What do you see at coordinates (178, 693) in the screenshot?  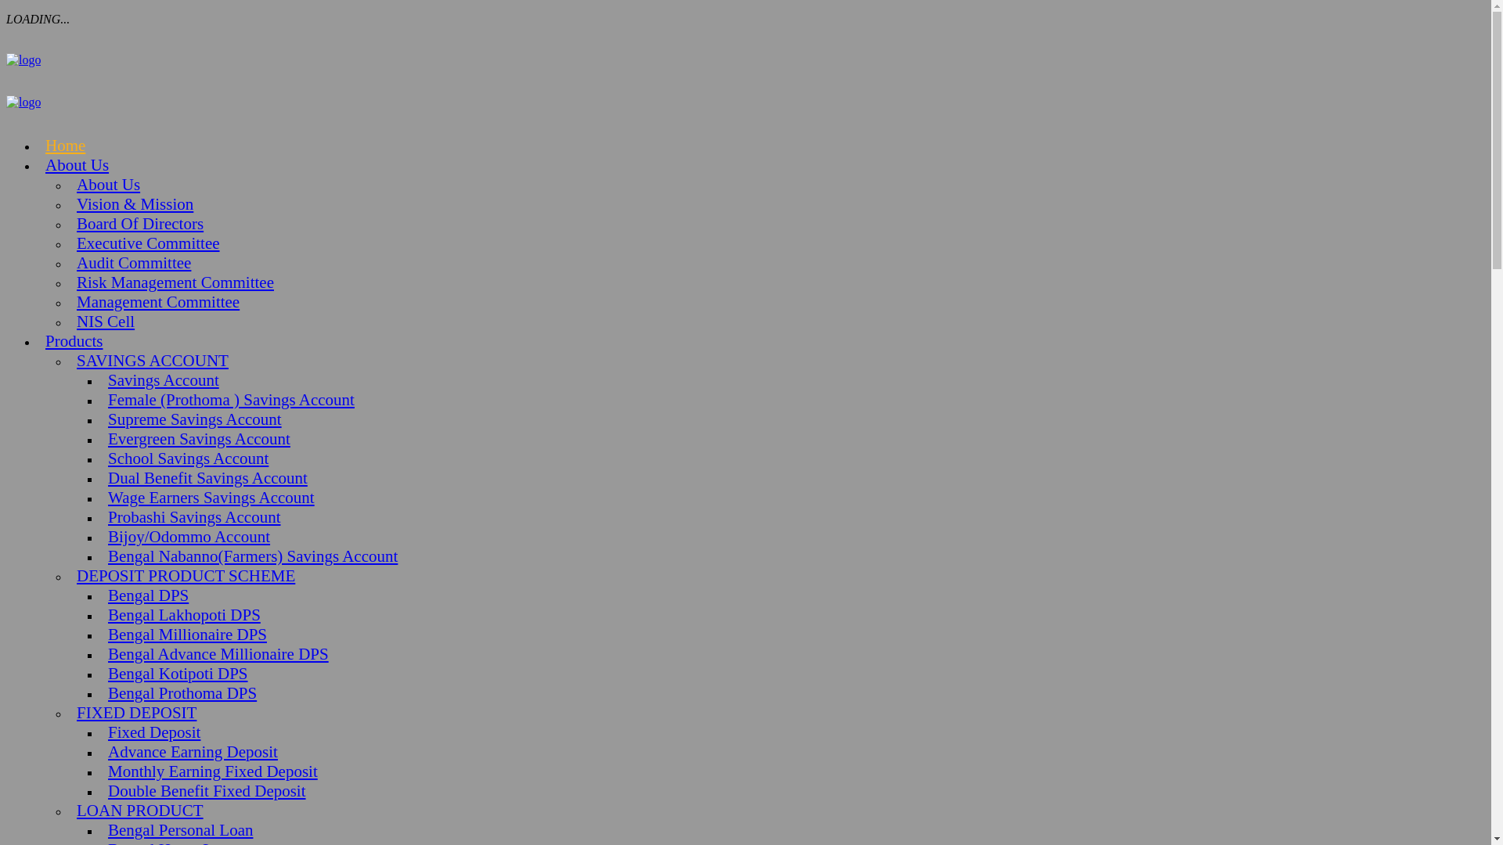 I see `Bengal Prothoma DPS` at bounding box center [178, 693].